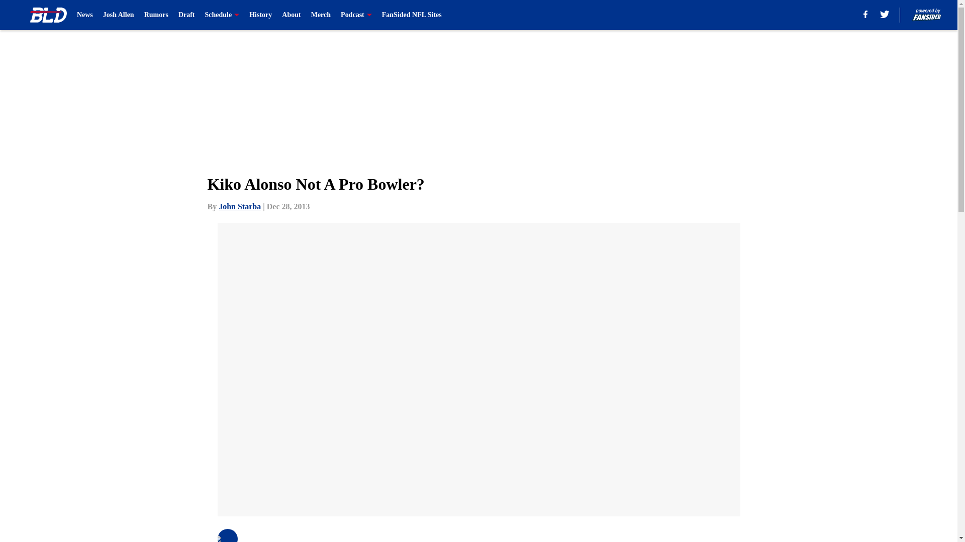  Describe the element at coordinates (239, 206) in the screenshot. I see `John Starba` at that location.